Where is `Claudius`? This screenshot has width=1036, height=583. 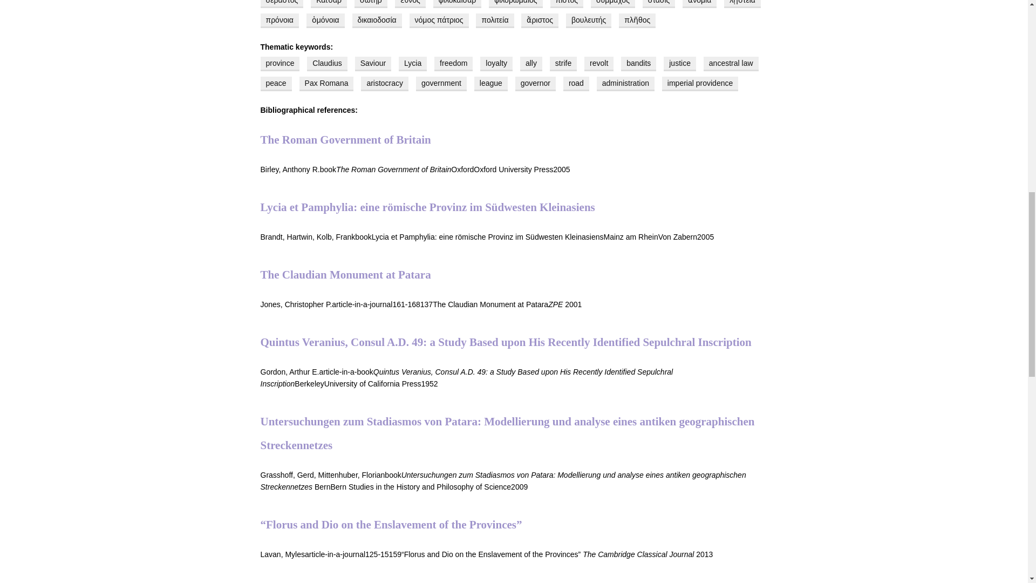
Claudius is located at coordinates (327, 64).